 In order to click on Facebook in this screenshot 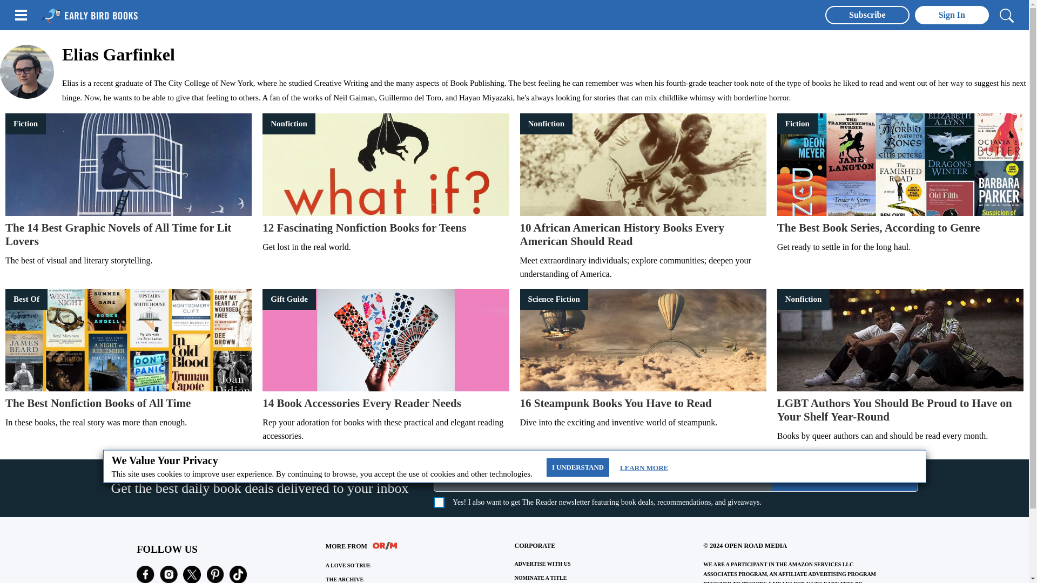, I will do `click(900, 396)`.